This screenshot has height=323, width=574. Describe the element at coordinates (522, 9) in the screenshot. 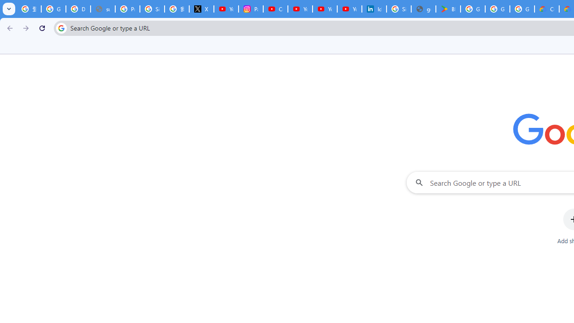

I see `Google Workspace - Specific Terms` at that location.